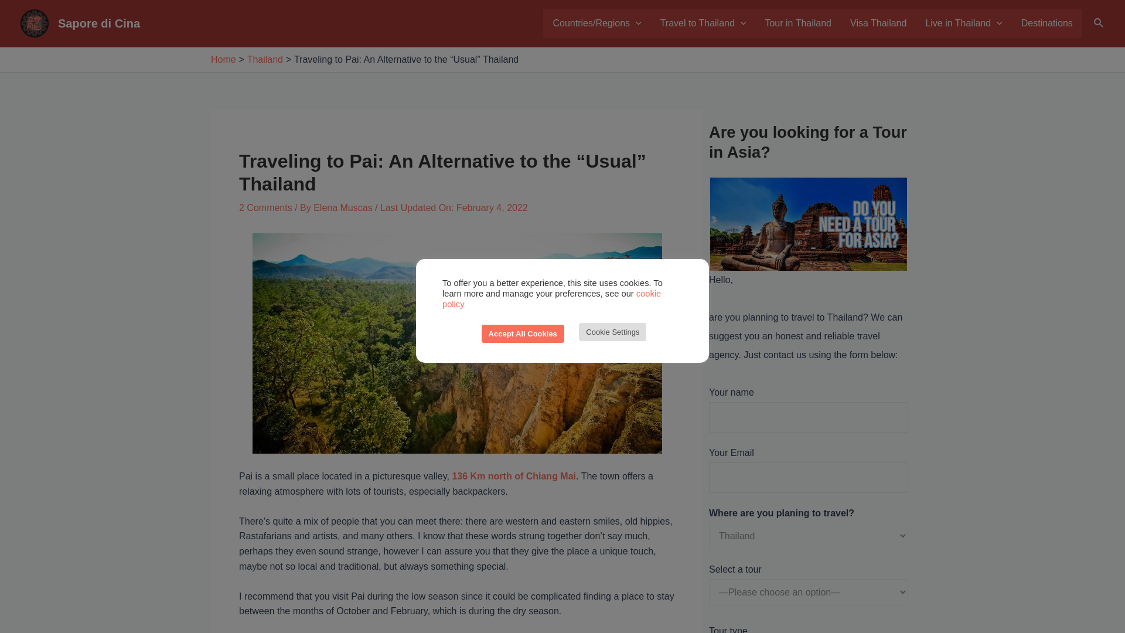 The image size is (1125, 633). What do you see at coordinates (1099, 23) in the screenshot?
I see `Search` at bounding box center [1099, 23].